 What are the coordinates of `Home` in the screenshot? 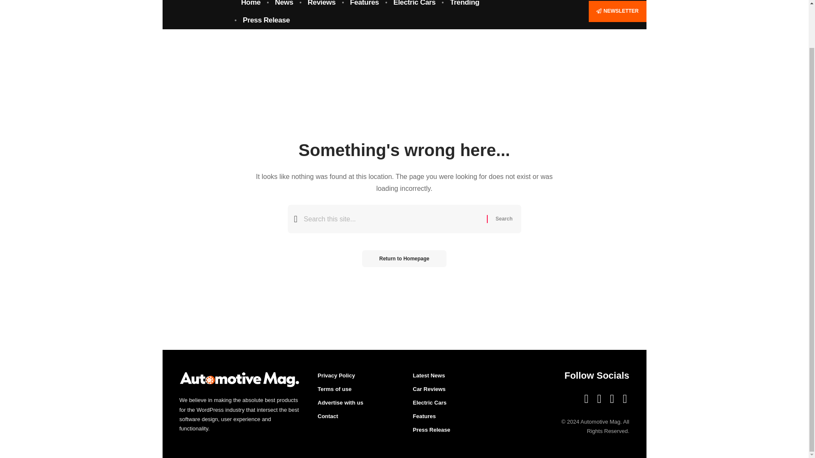 It's located at (250, 6).